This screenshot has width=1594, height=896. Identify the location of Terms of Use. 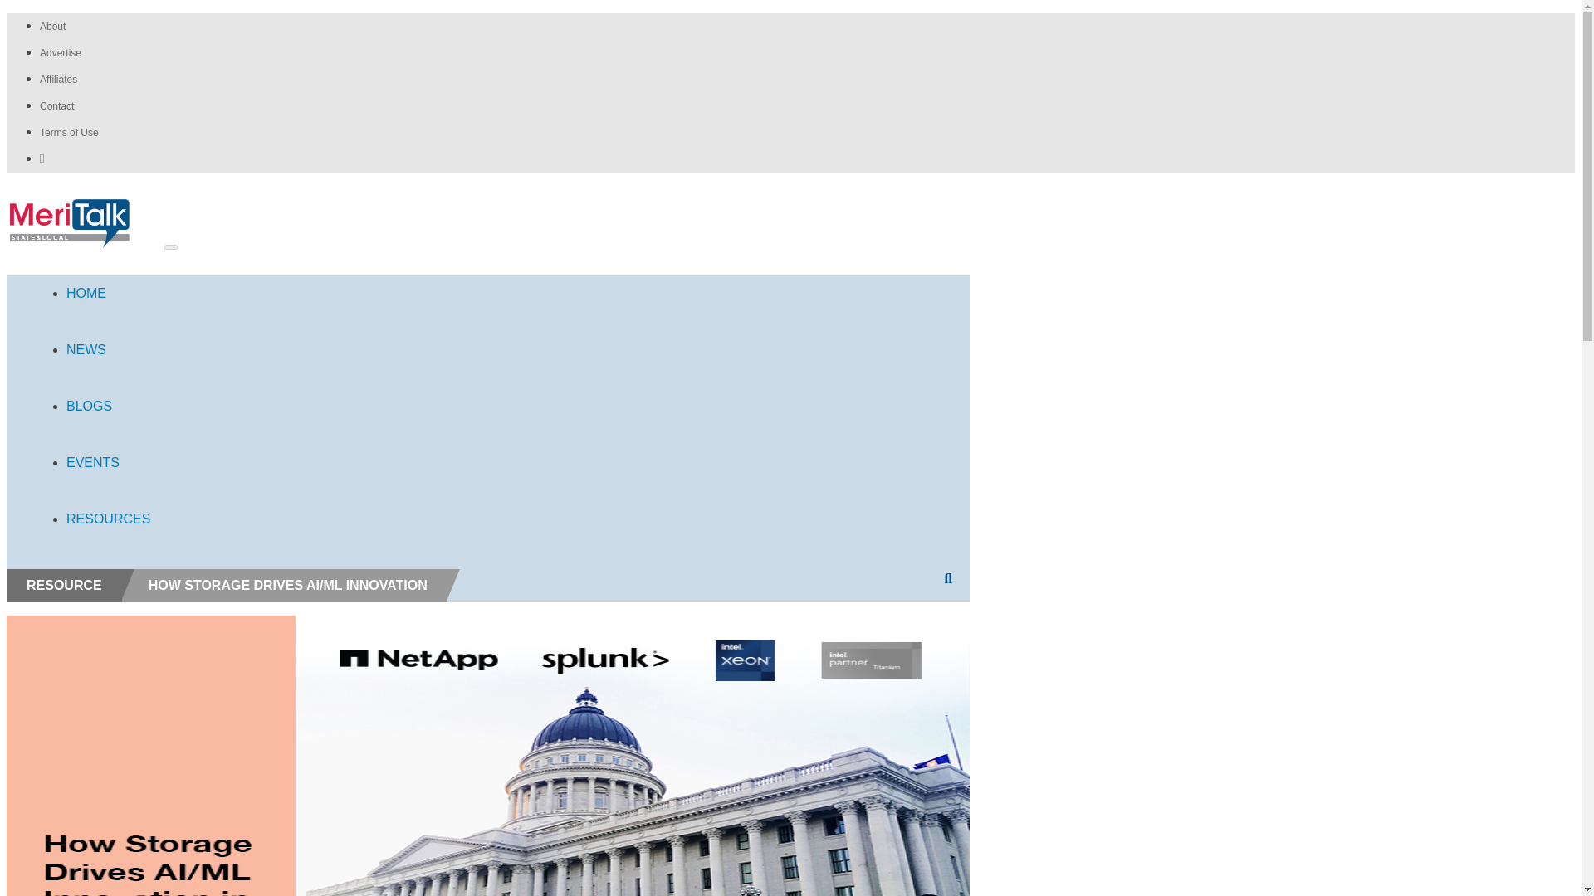
(70, 133).